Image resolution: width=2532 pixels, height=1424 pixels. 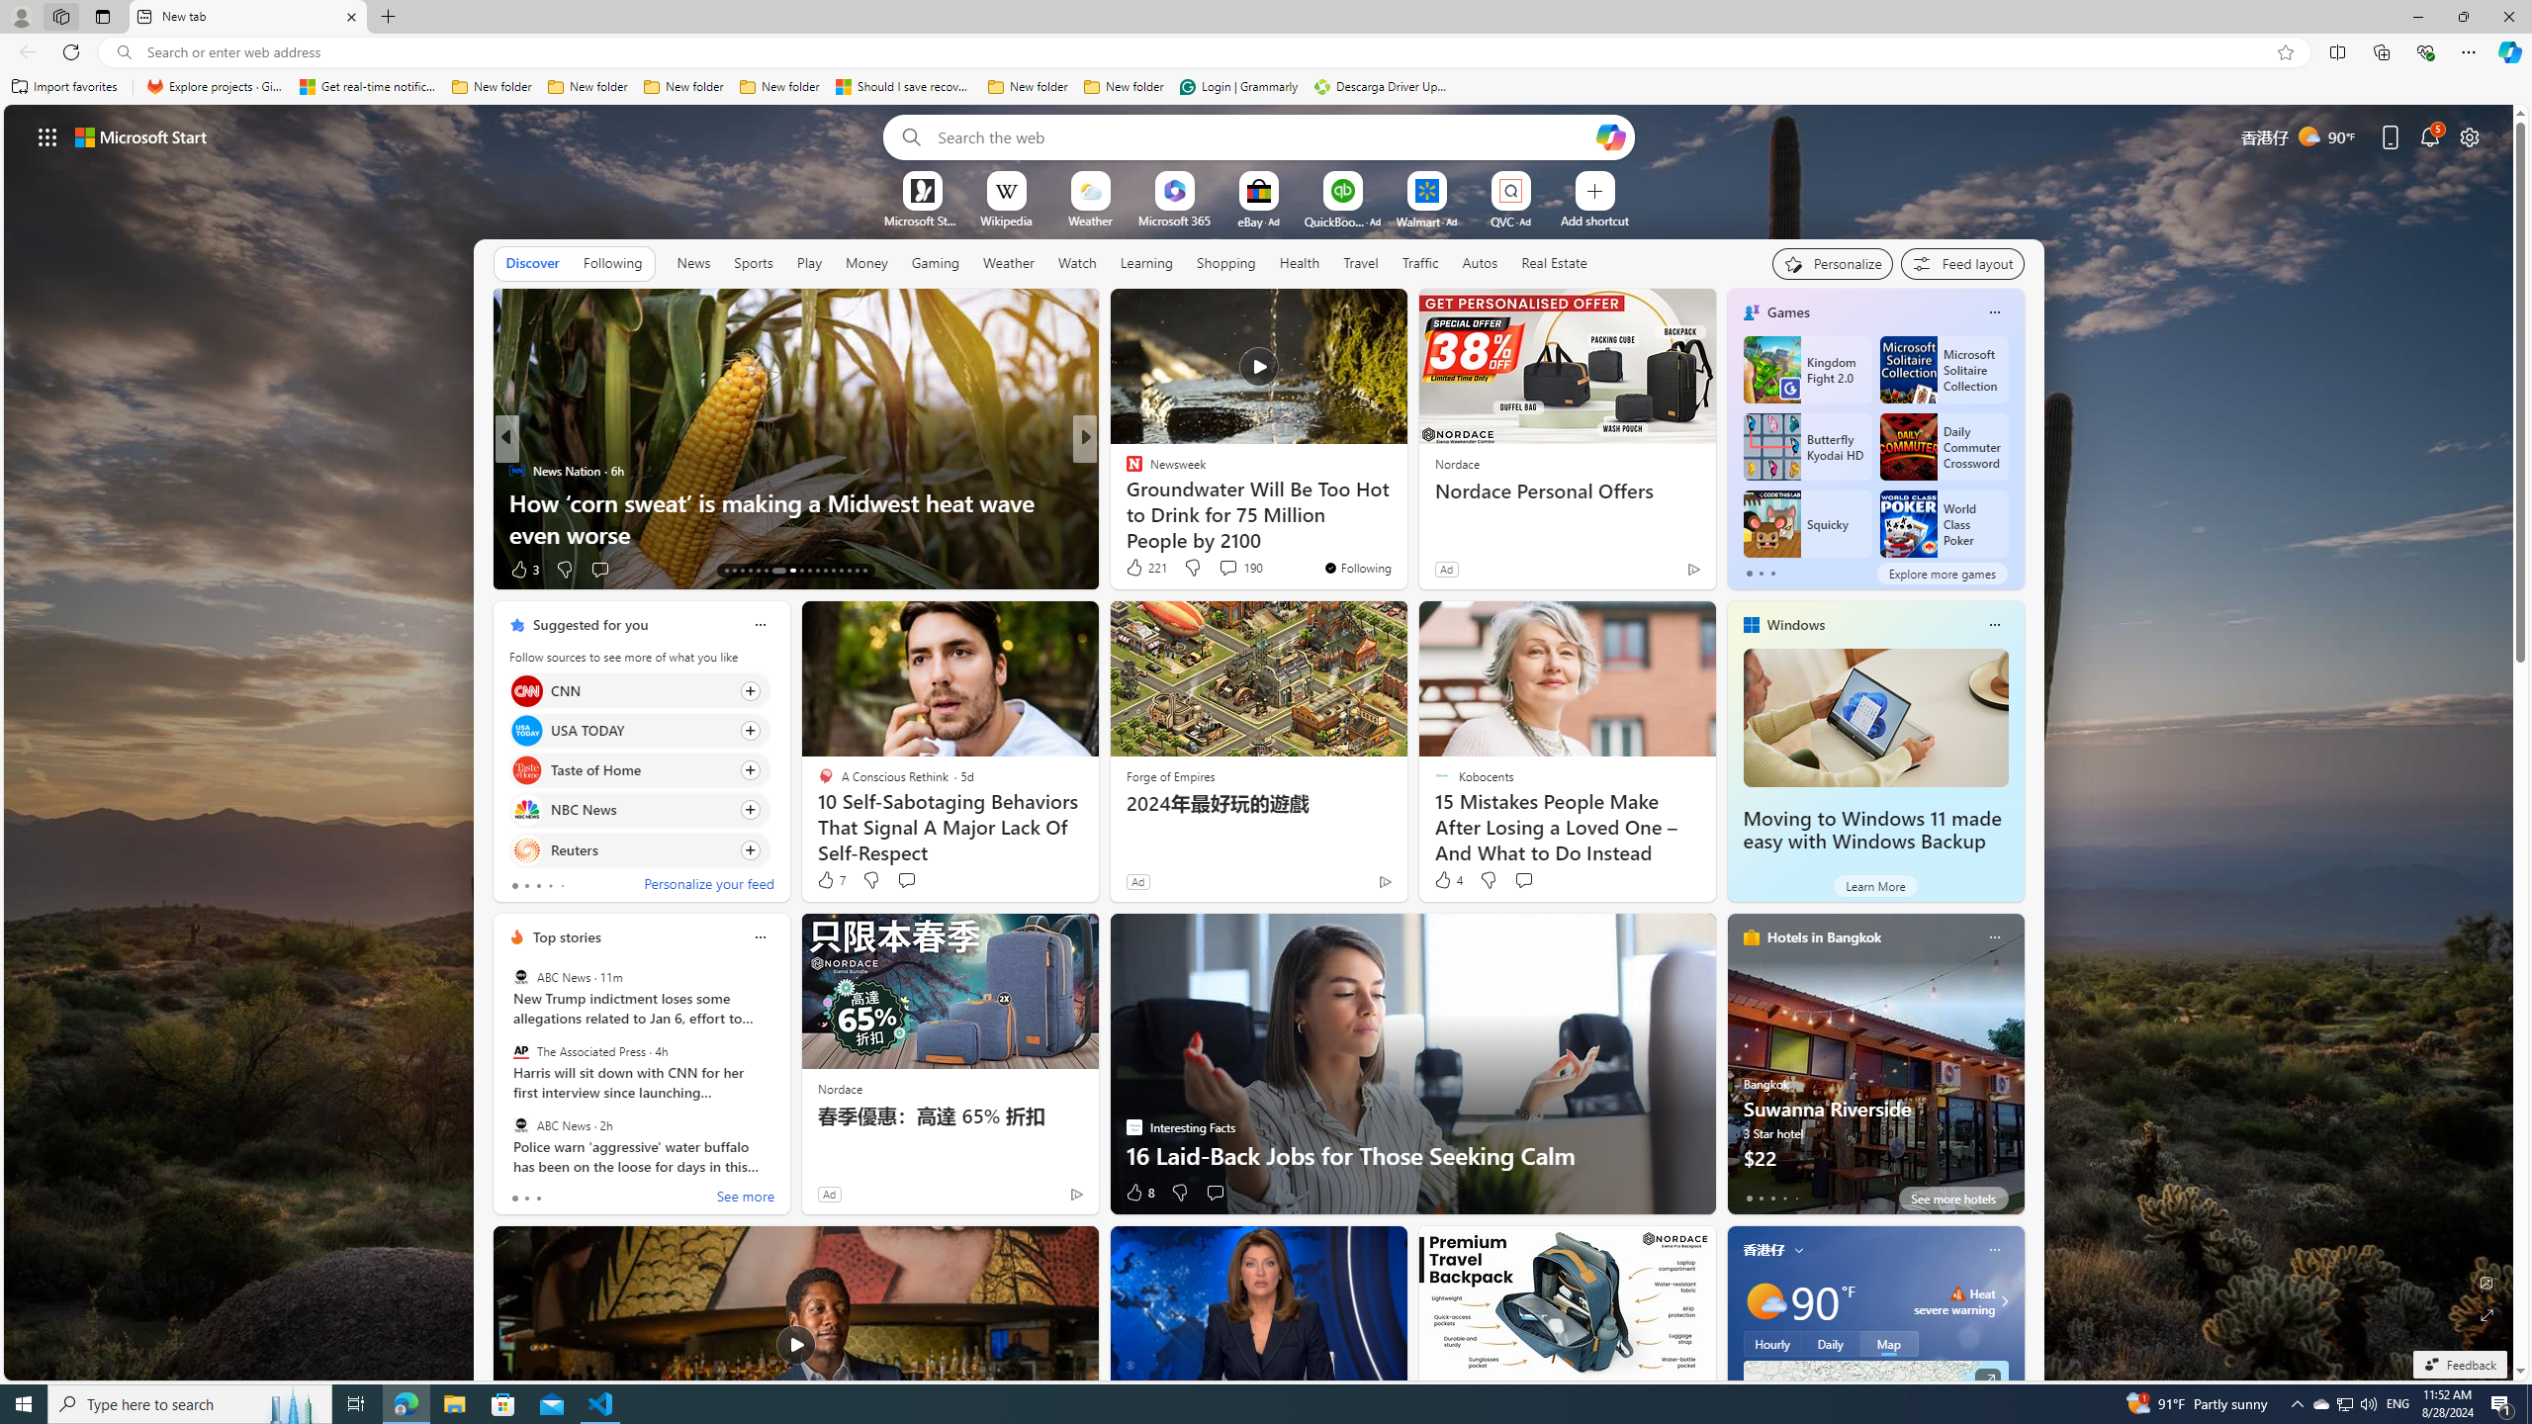 What do you see at coordinates (1875, 886) in the screenshot?
I see `Learn More` at bounding box center [1875, 886].